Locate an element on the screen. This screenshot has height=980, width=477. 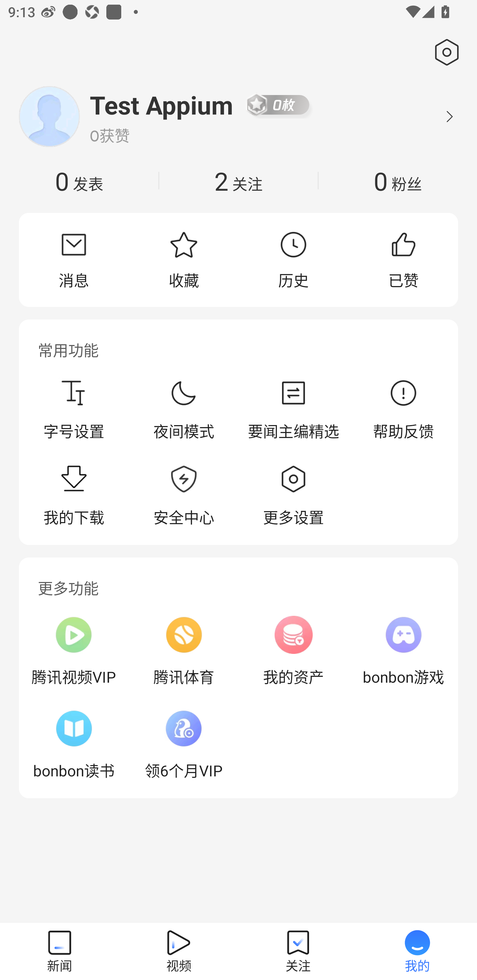
消息，可点击 is located at coordinates (74, 260).